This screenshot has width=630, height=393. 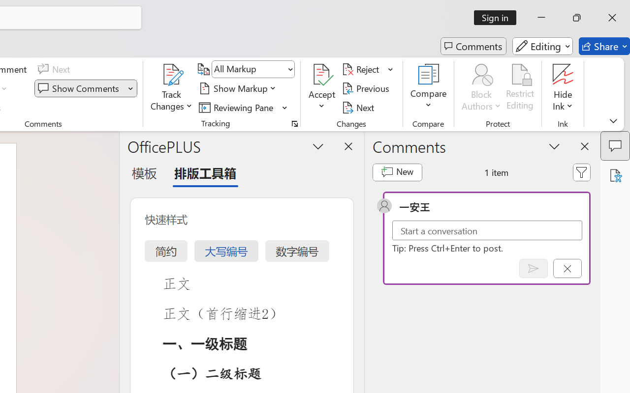 I want to click on Start a conversation, so click(x=487, y=230).